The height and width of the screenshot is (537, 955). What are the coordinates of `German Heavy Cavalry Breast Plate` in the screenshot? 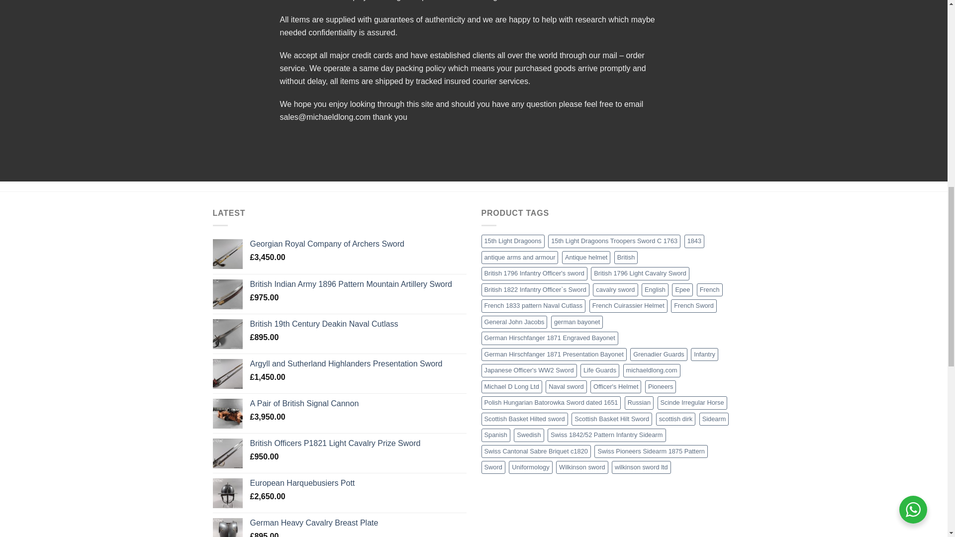 It's located at (357, 523).